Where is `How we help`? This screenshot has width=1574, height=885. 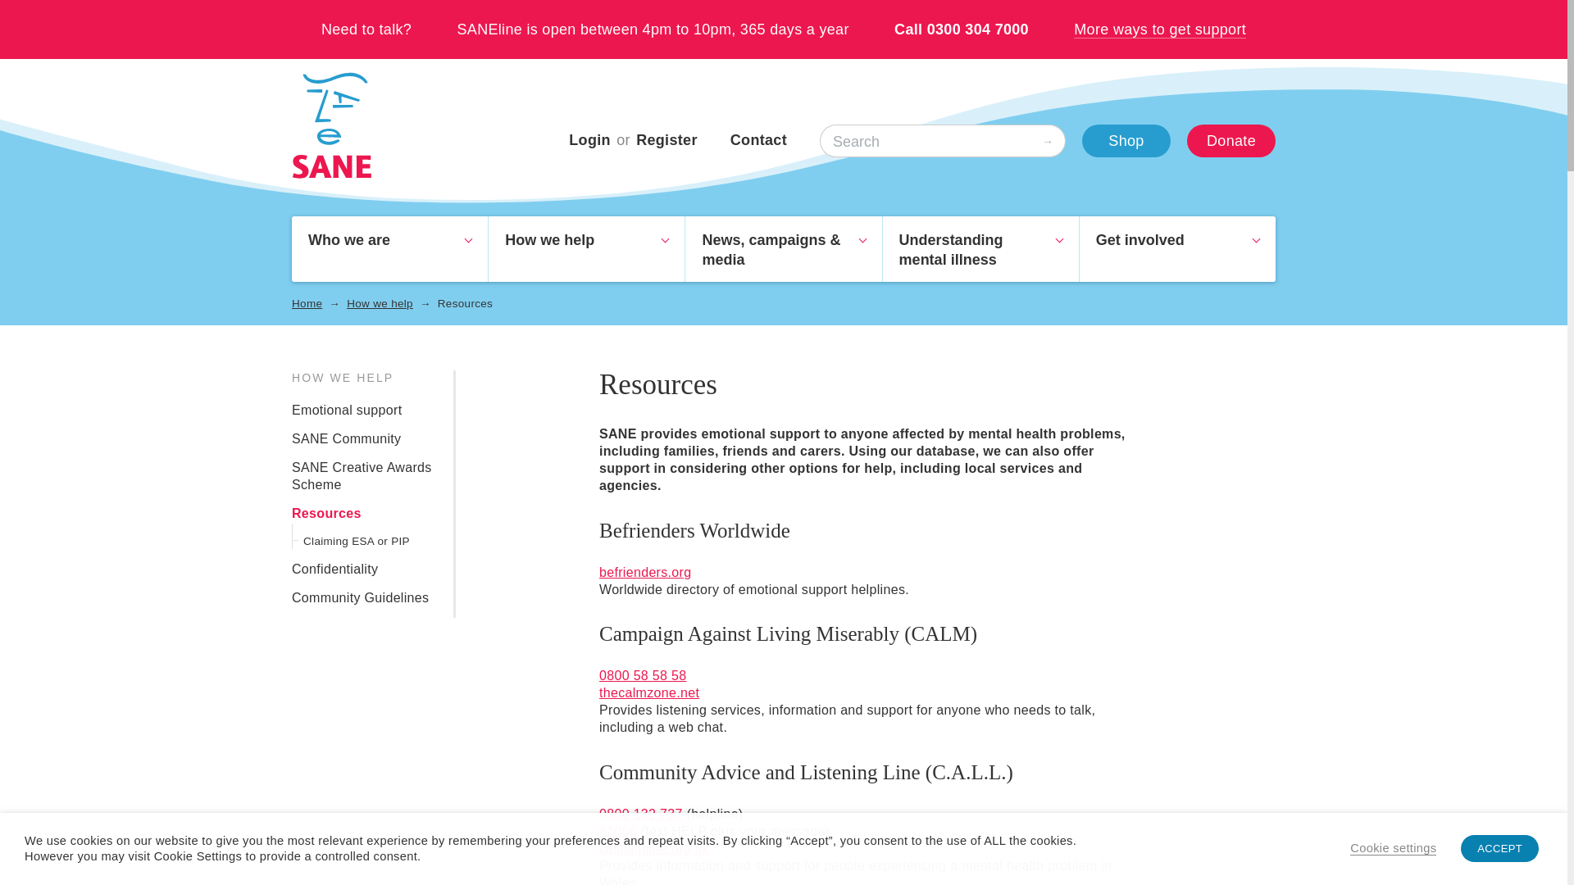 How we help is located at coordinates (586, 249).